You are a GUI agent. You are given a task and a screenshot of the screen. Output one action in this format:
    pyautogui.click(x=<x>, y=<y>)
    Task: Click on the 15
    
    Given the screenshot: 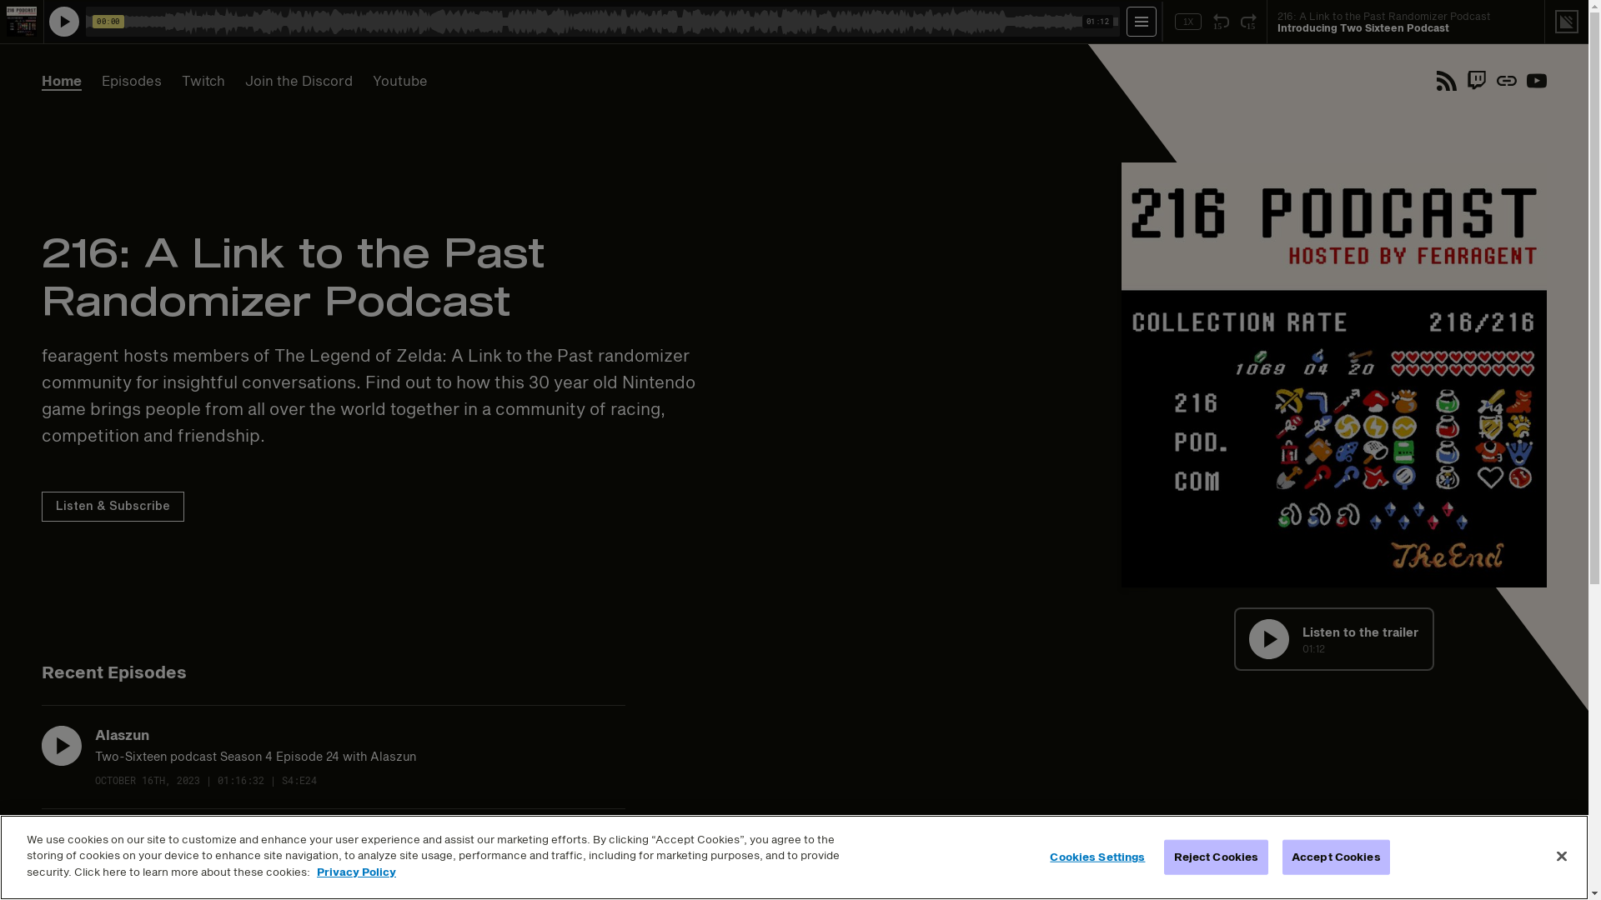 What is the action you would take?
    pyautogui.click(x=1249, y=22)
    